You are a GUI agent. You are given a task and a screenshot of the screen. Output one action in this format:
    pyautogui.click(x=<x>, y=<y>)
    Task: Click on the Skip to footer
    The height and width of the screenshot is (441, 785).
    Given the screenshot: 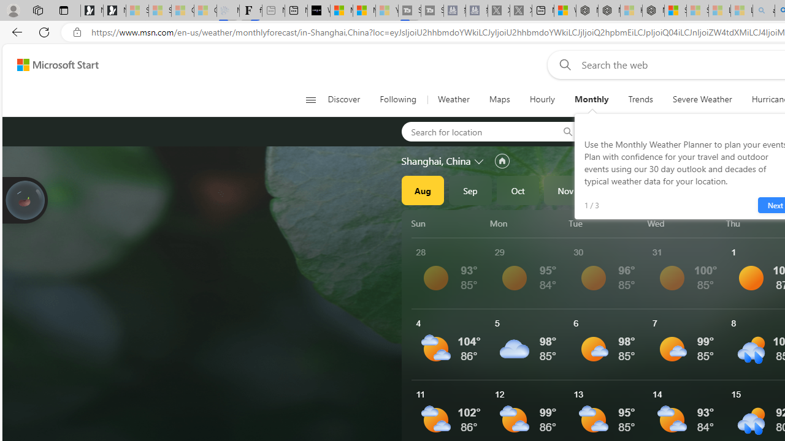 What is the action you would take?
    pyautogui.click(x=50, y=65)
    